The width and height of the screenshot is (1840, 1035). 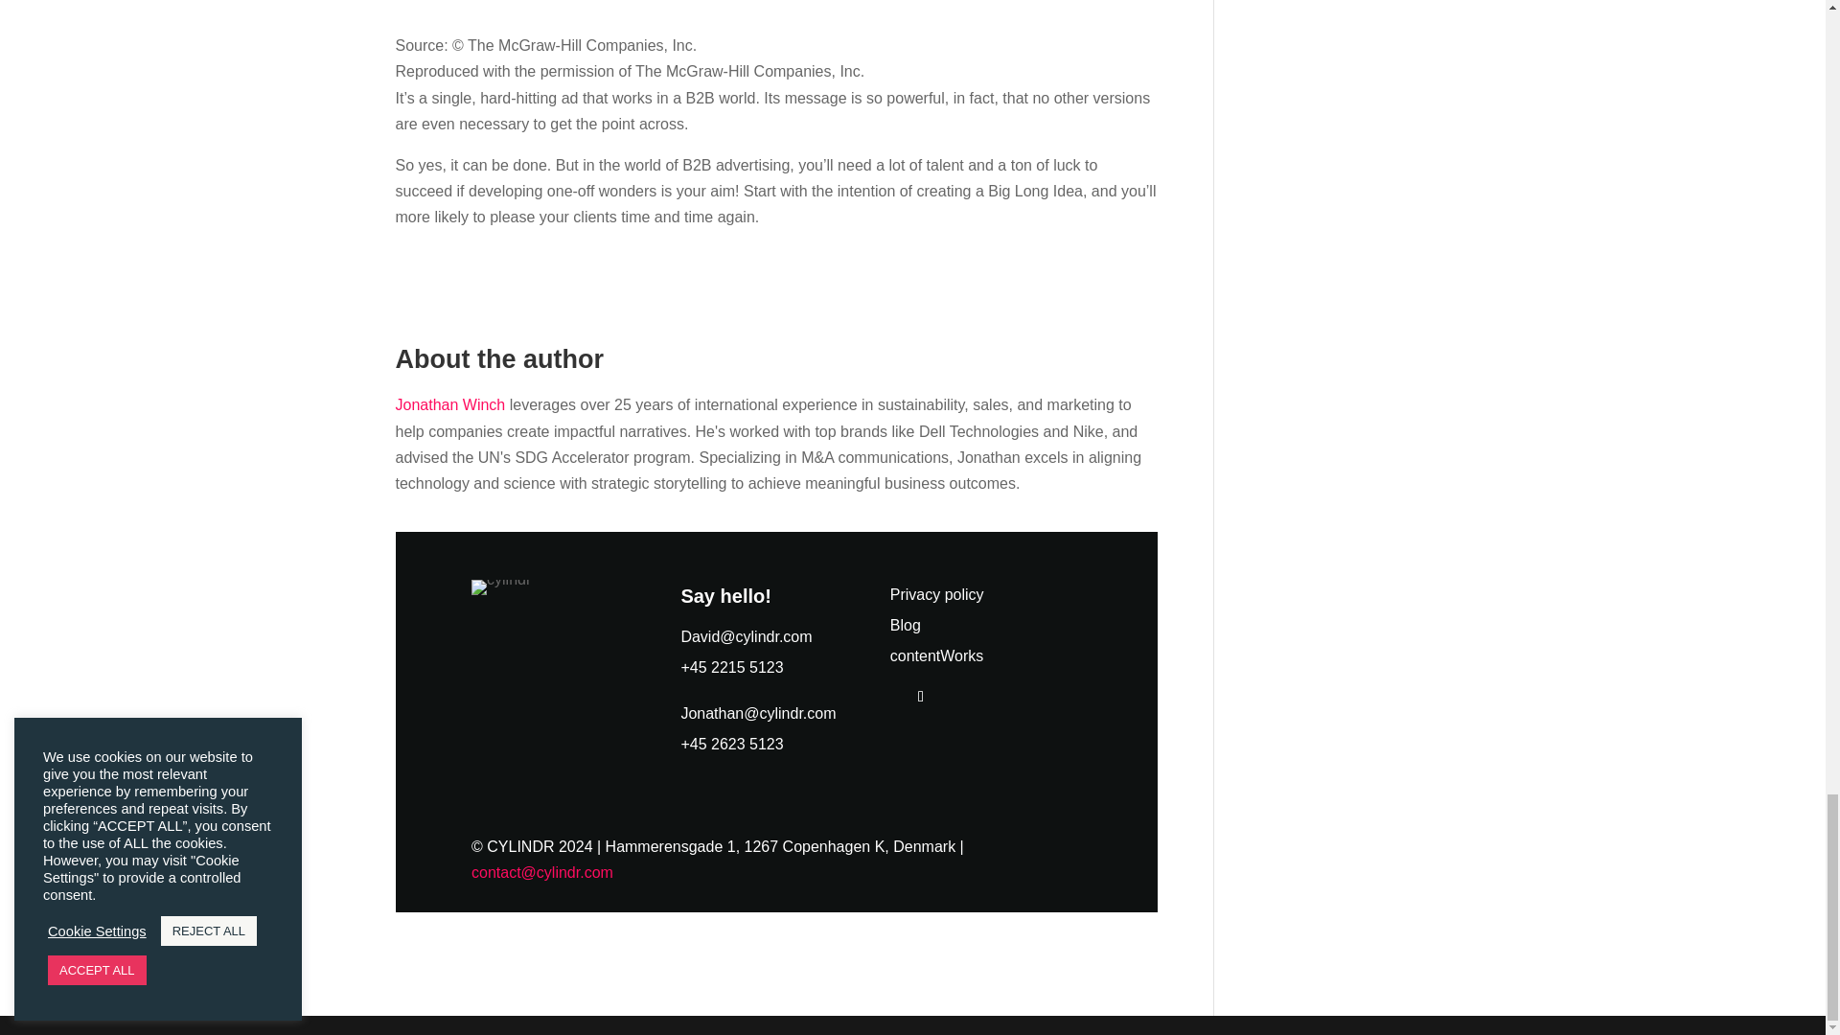 I want to click on contentWorks, so click(x=937, y=655).